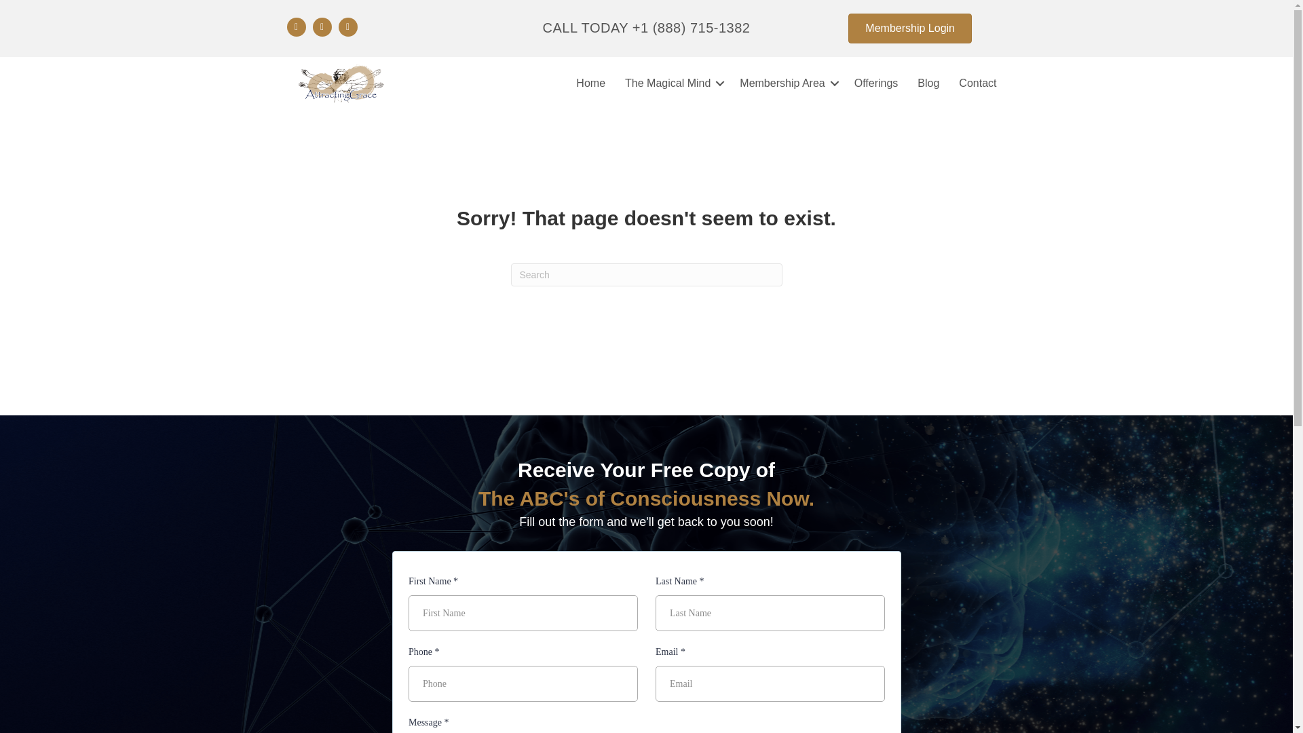  Describe the element at coordinates (928, 83) in the screenshot. I see `Blog` at that location.